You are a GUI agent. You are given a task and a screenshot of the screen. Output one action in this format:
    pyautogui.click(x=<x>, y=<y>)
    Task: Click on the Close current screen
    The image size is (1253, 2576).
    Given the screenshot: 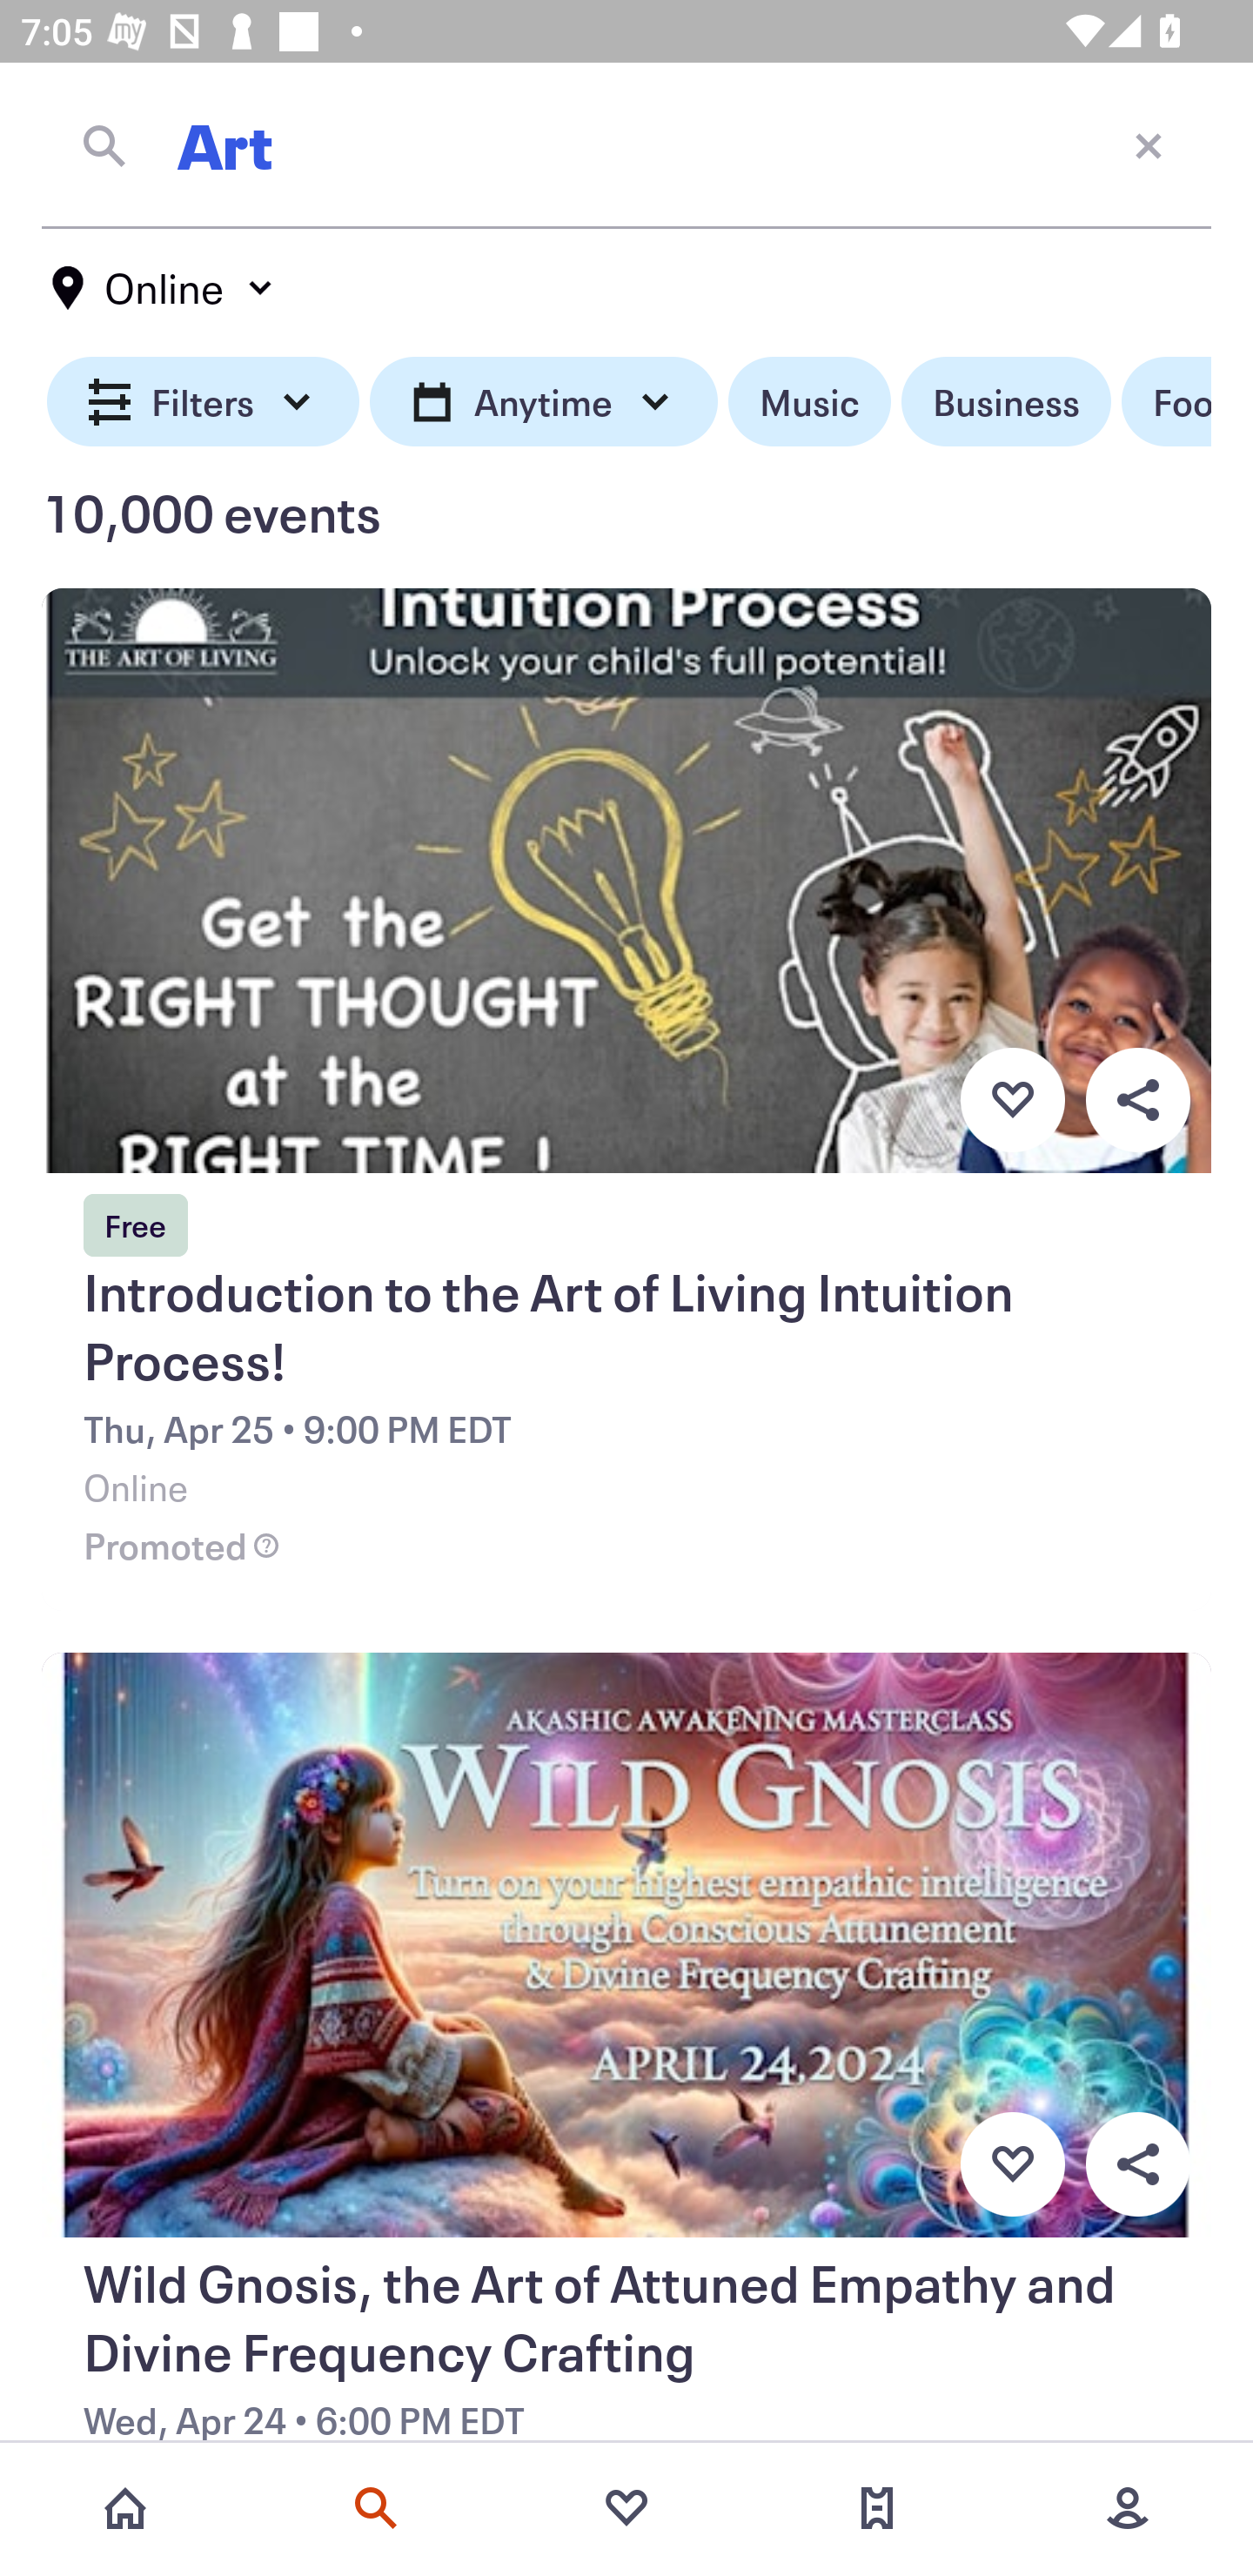 What is the action you would take?
    pyautogui.click(x=1149, y=144)
    